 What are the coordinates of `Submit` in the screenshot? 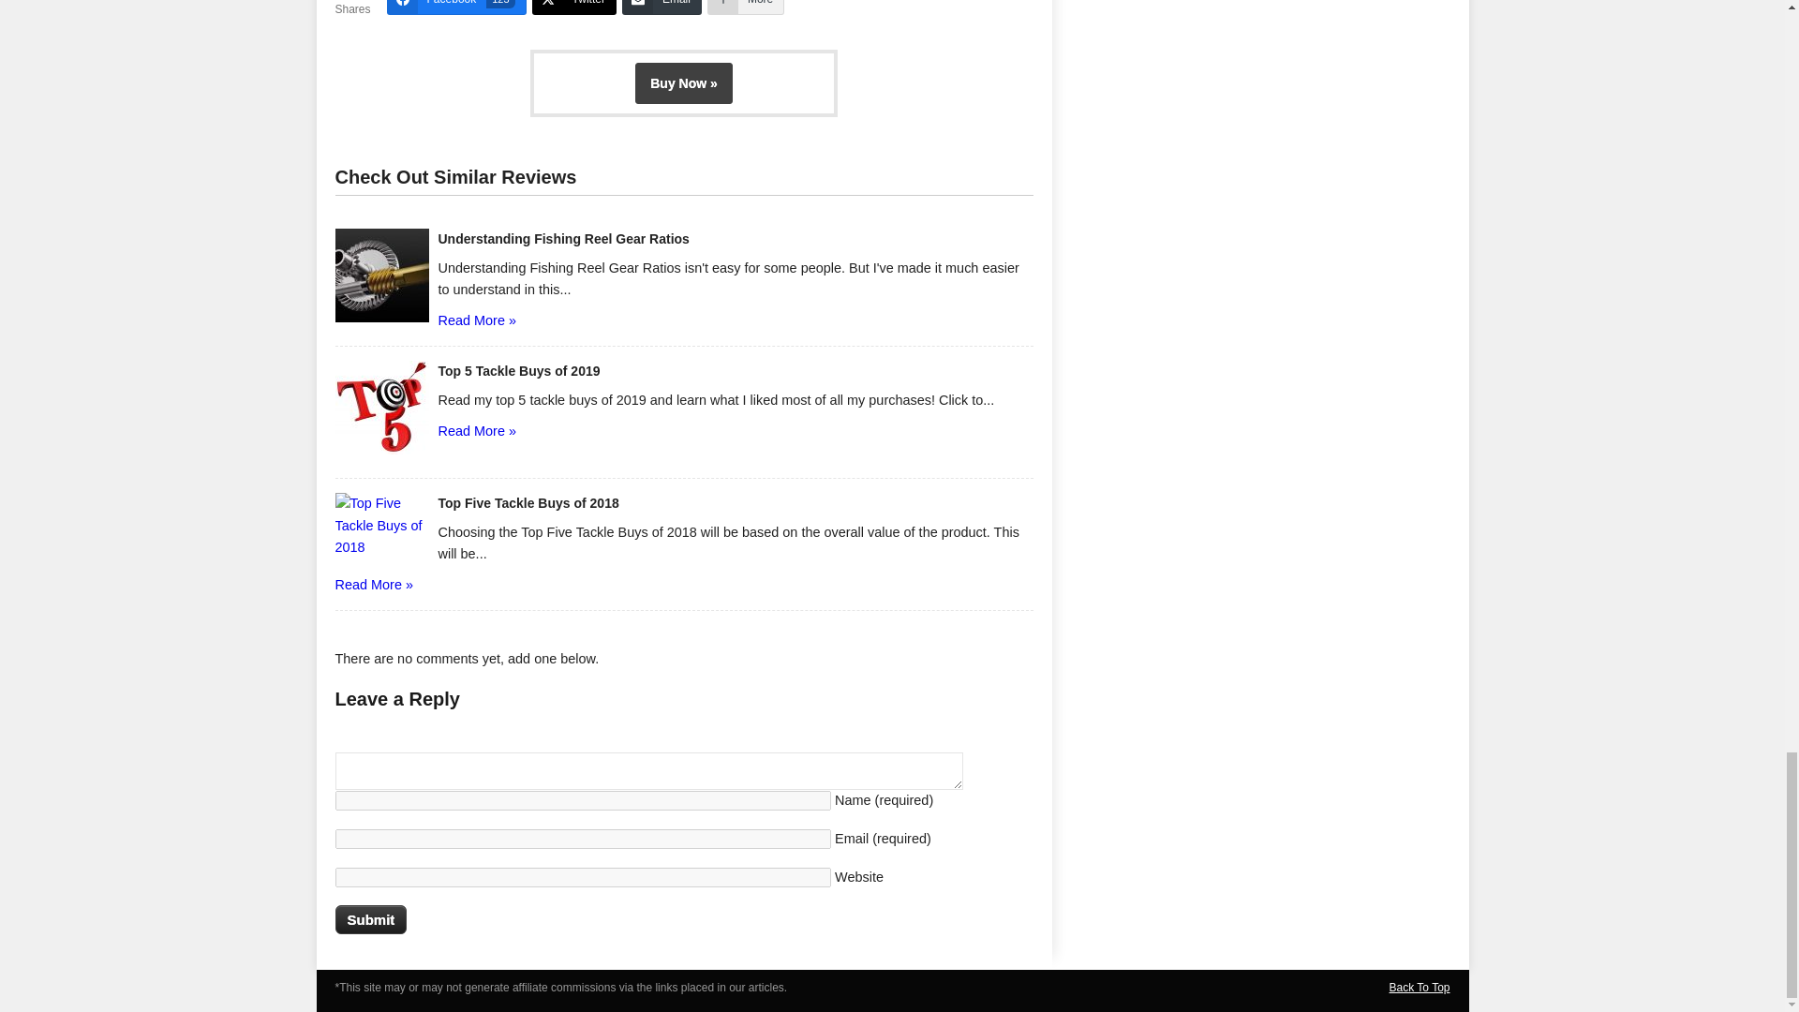 It's located at (371, 918).